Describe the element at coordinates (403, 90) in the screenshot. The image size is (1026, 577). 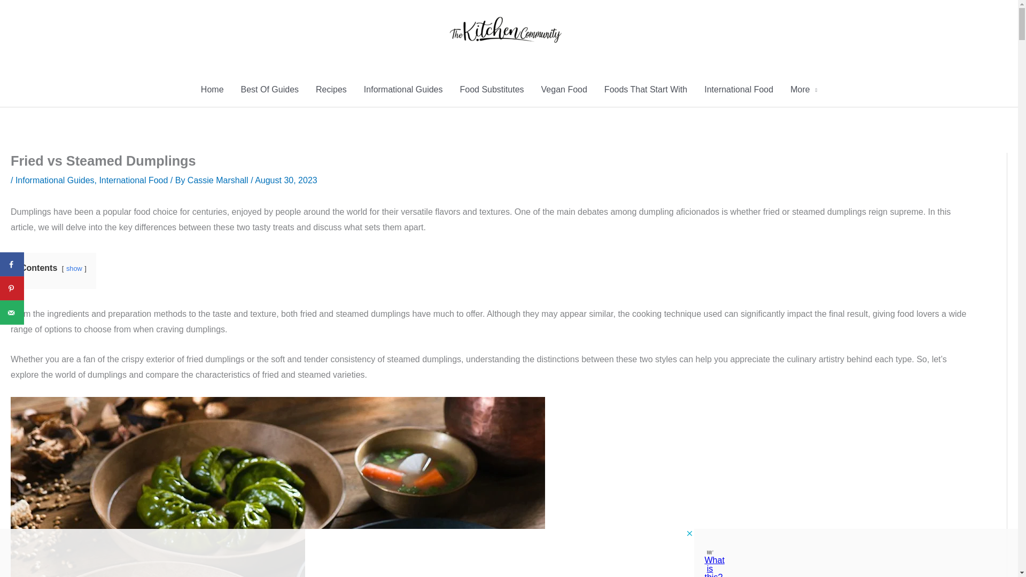
I see `Informational Guides` at that location.